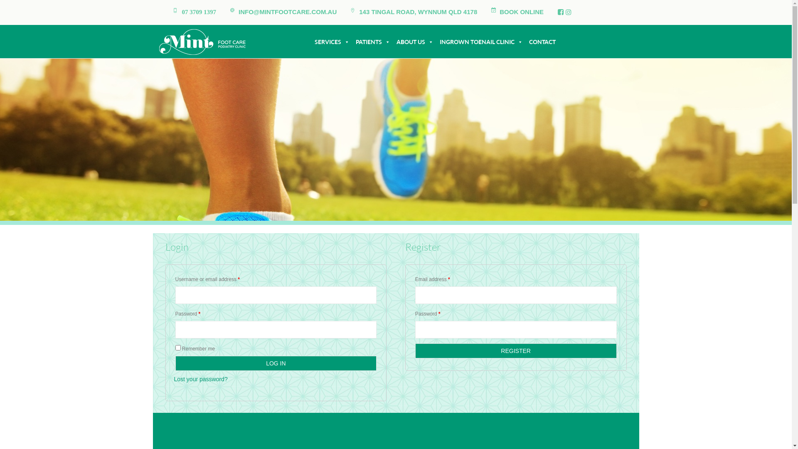 This screenshot has width=798, height=449. Describe the element at coordinates (414, 42) in the screenshot. I see `ABOUT US` at that location.